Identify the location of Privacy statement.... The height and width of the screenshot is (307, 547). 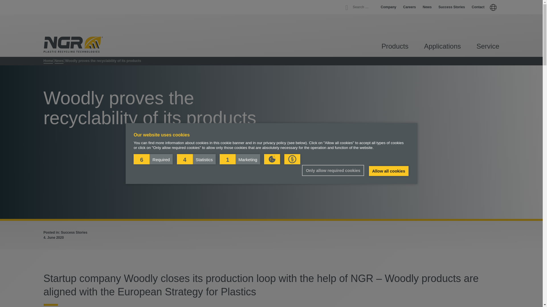
(292, 159).